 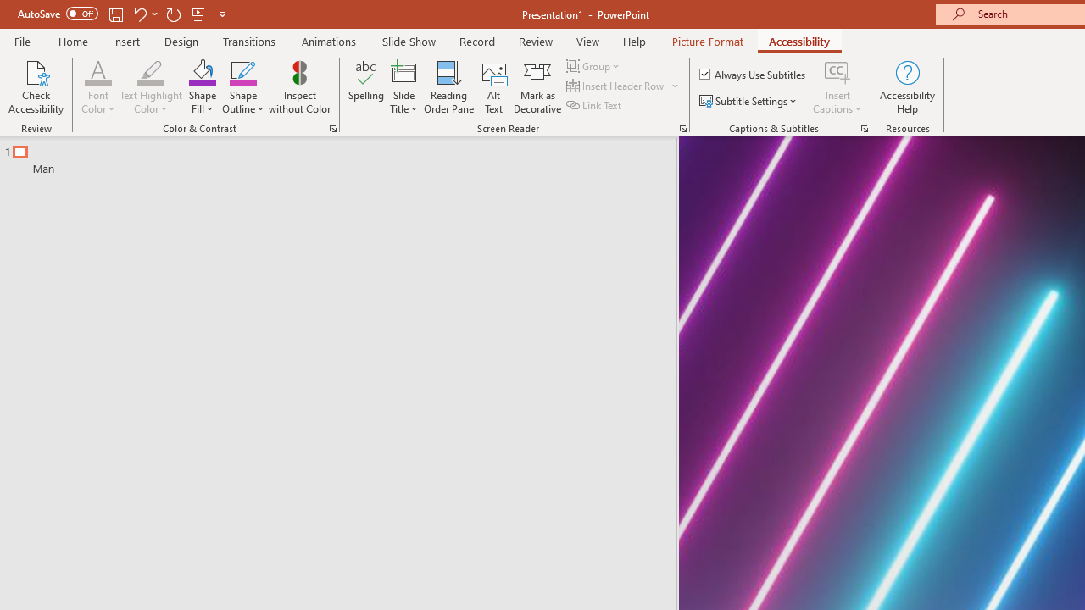 What do you see at coordinates (595, 66) in the screenshot?
I see `Group` at bounding box center [595, 66].